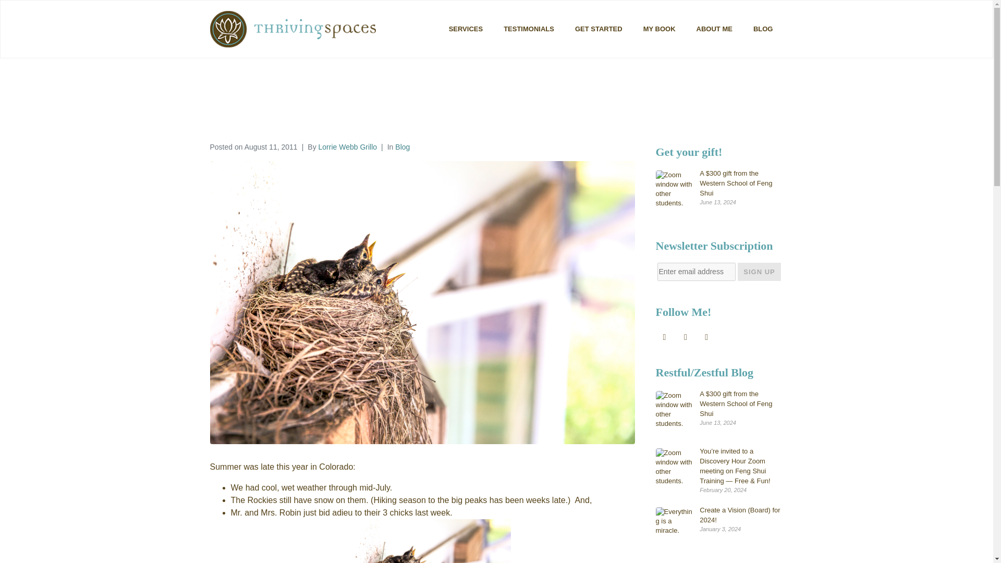  Describe the element at coordinates (599, 29) in the screenshot. I see `GET STARTED` at that location.